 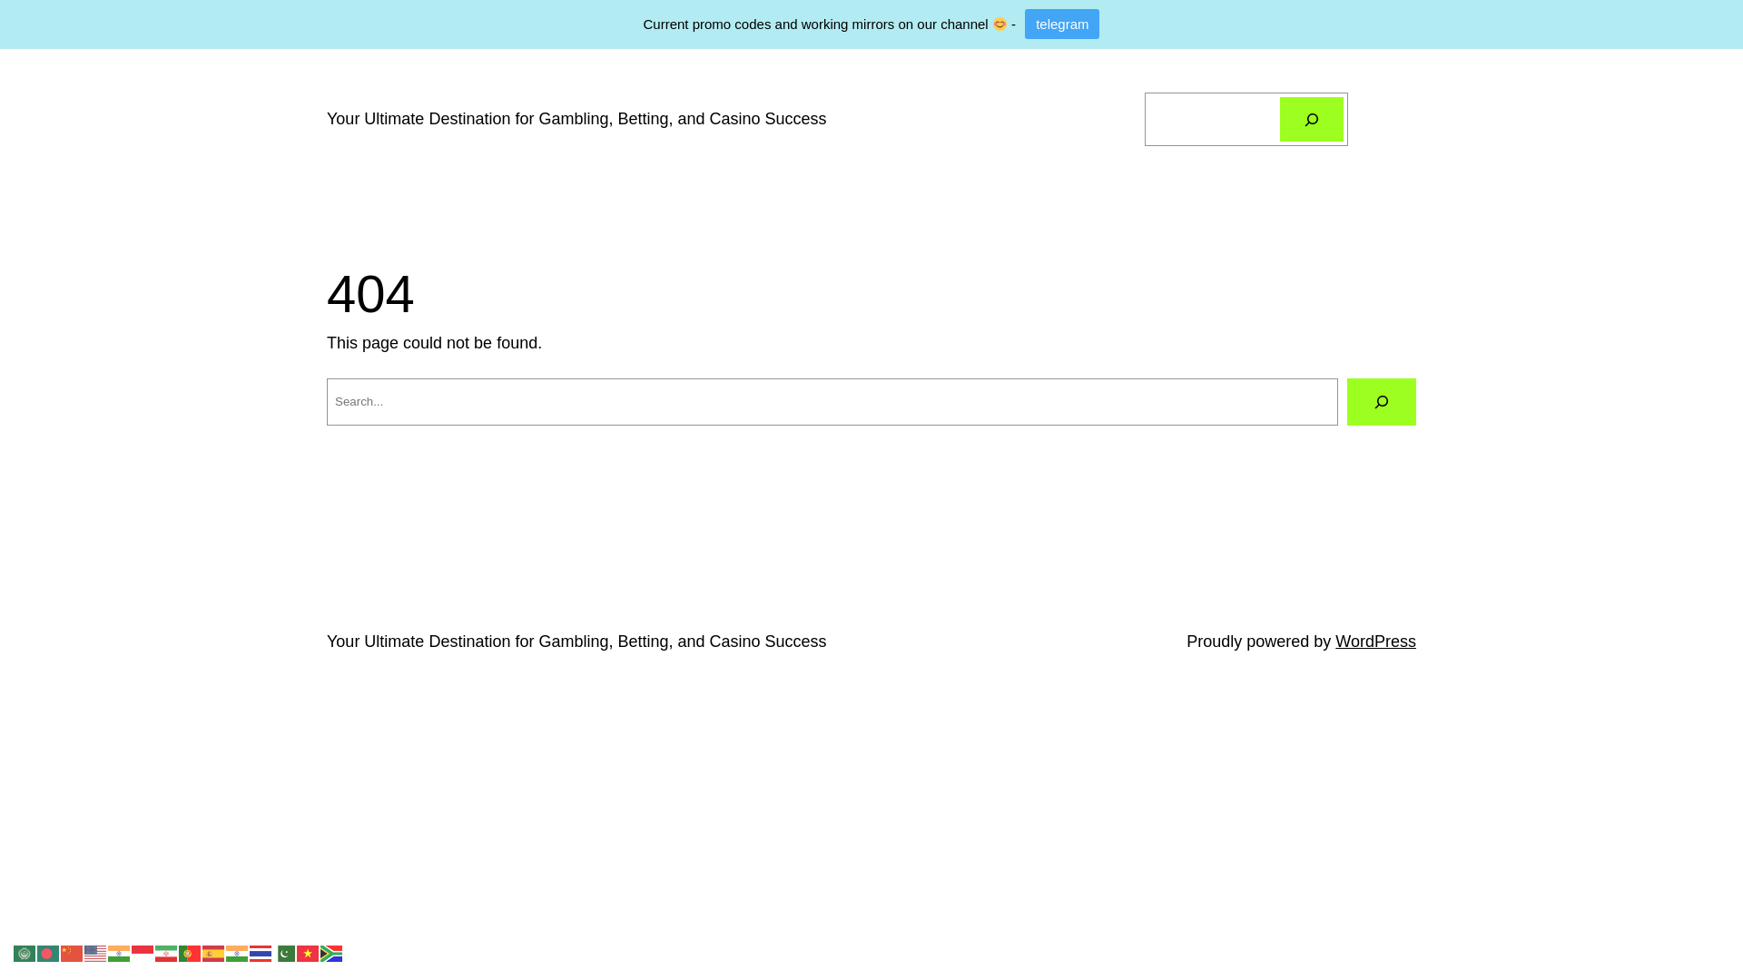 What do you see at coordinates (1376, 642) in the screenshot?
I see `WordPress` at bounding box center [1376, 642].